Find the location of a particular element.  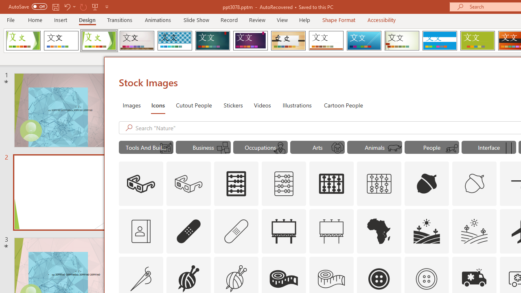

AutomationID: Icons_AdhesiveBandage is located at coordinates (189, 231).